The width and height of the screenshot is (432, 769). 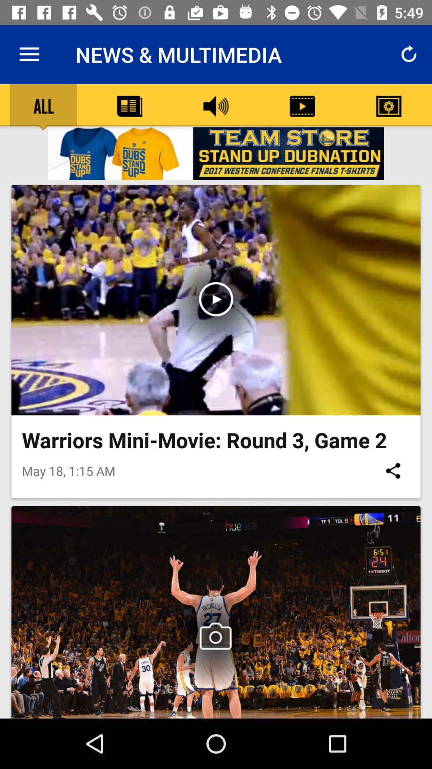 What do you see at coordinates (29, 54) in the screenshot?
I see `choose the item to the left of the news & multimedia item` at bounding box center [29, 54].